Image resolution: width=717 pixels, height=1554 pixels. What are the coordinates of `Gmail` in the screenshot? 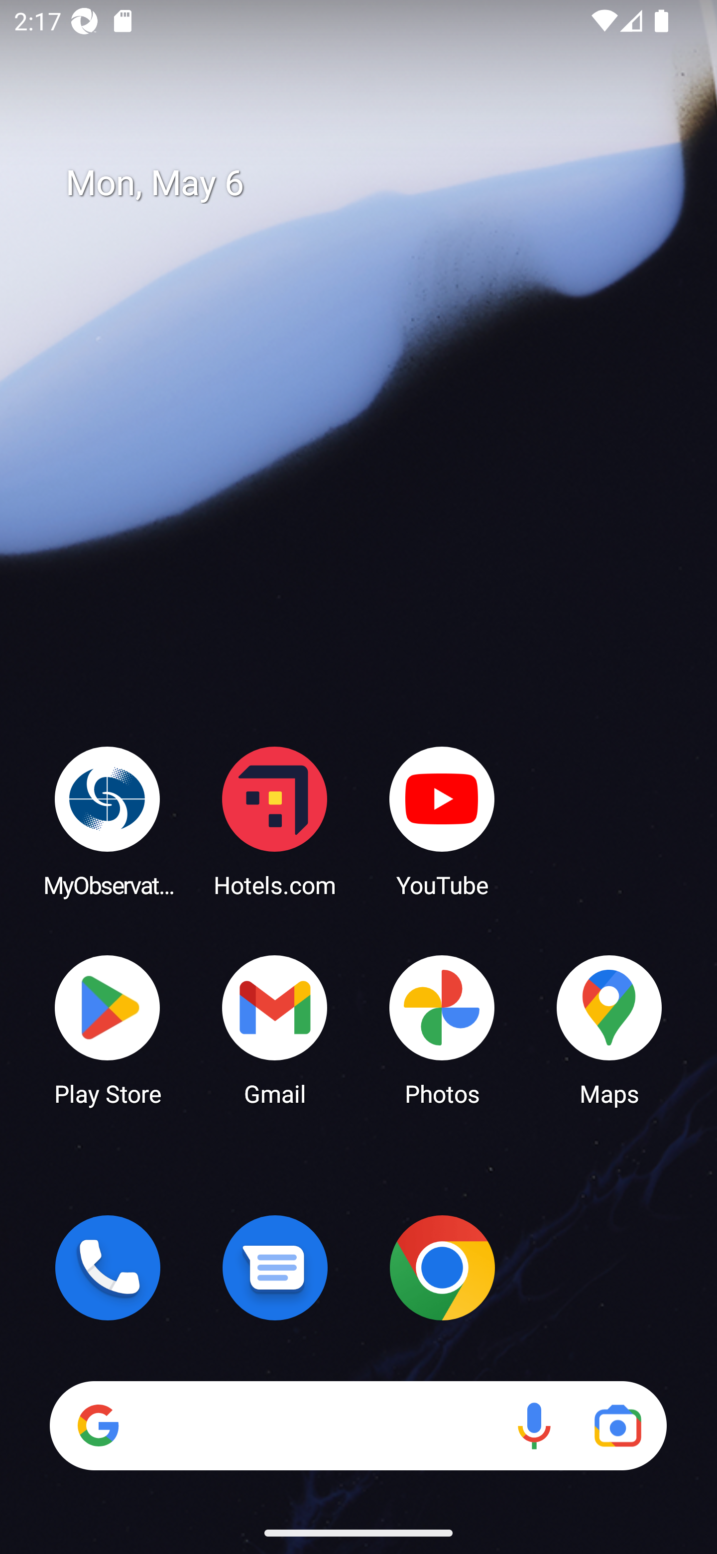 It's located at (275, 1029).